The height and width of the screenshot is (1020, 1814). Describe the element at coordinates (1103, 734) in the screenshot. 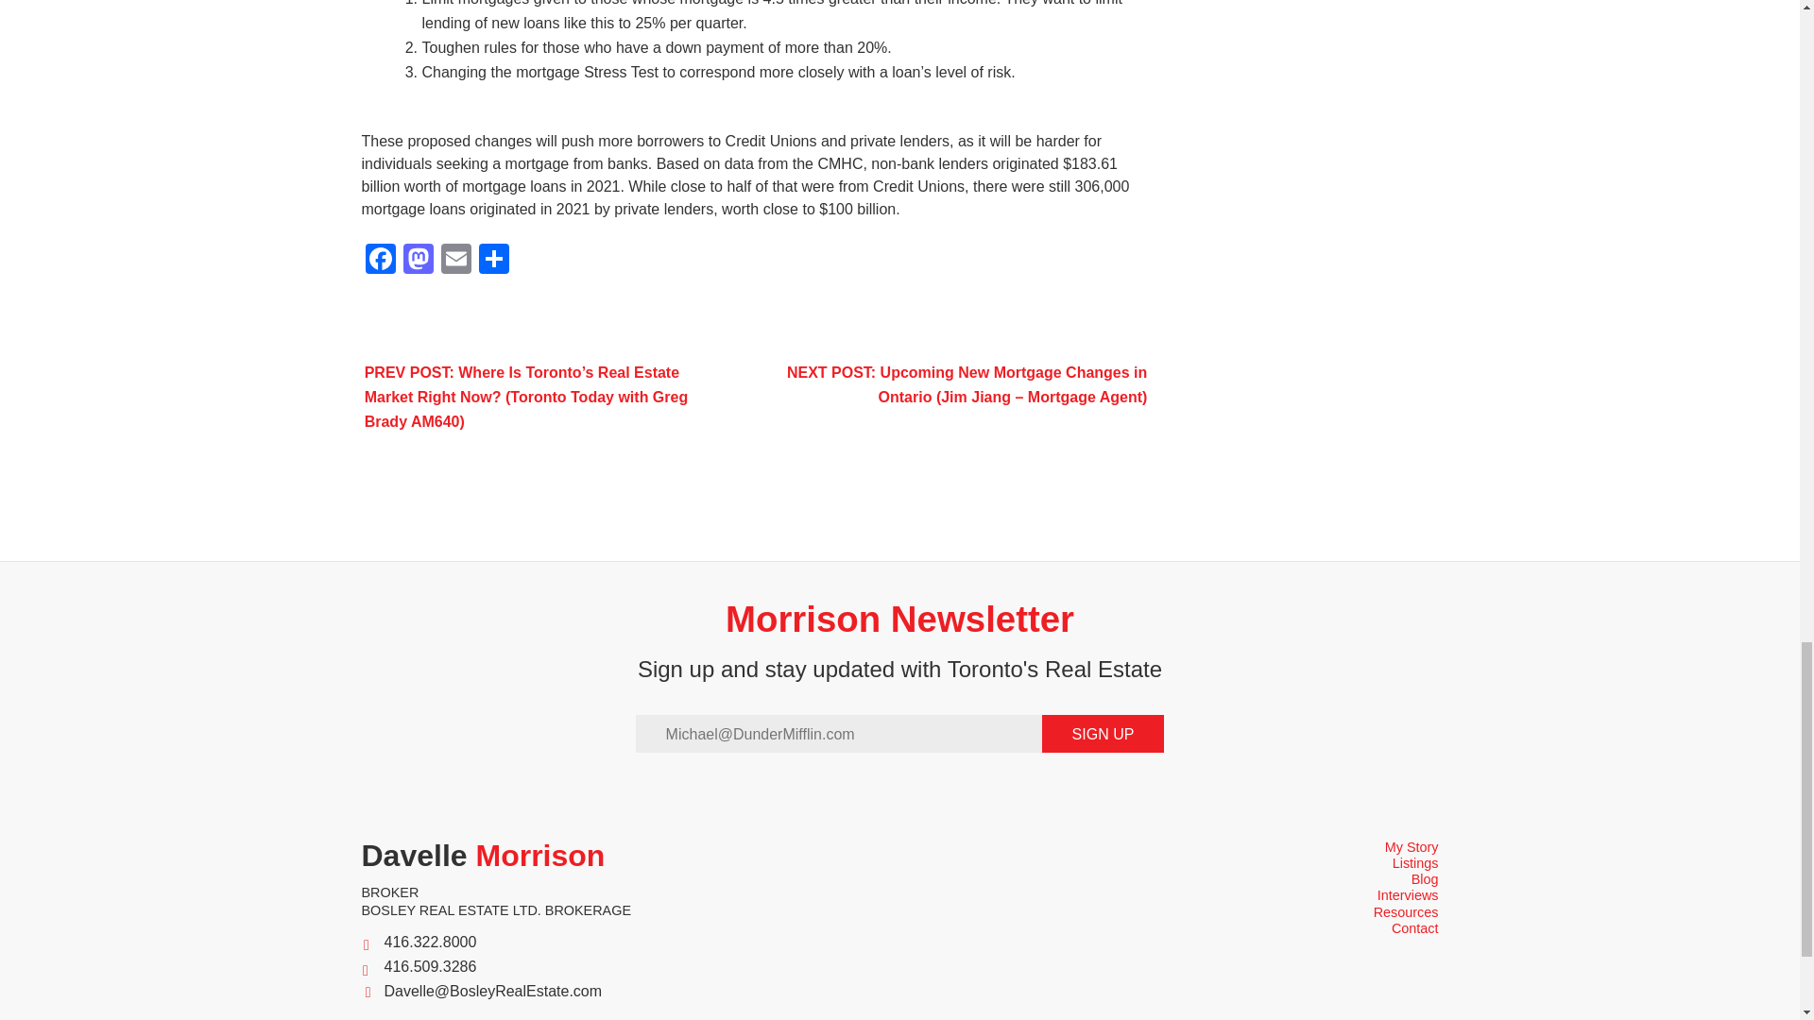

I see `SIGN UP` at that location.